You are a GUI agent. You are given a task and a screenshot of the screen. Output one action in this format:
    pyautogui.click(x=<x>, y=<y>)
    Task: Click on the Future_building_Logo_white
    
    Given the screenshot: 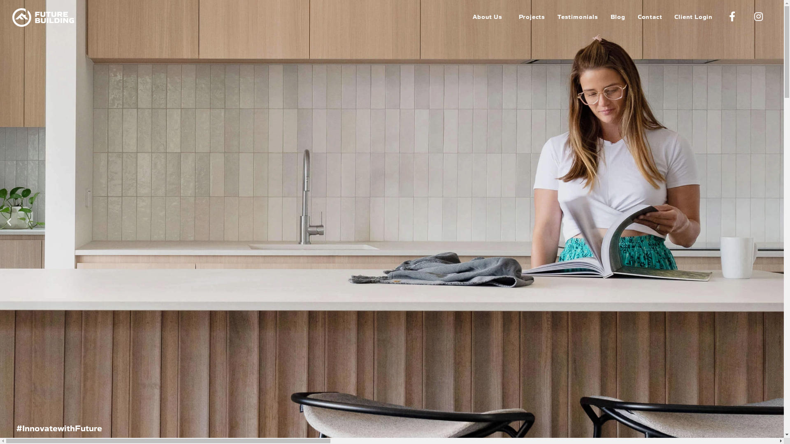 What is the action you would take?
    pyautogui.click(x=43, y=18)
    